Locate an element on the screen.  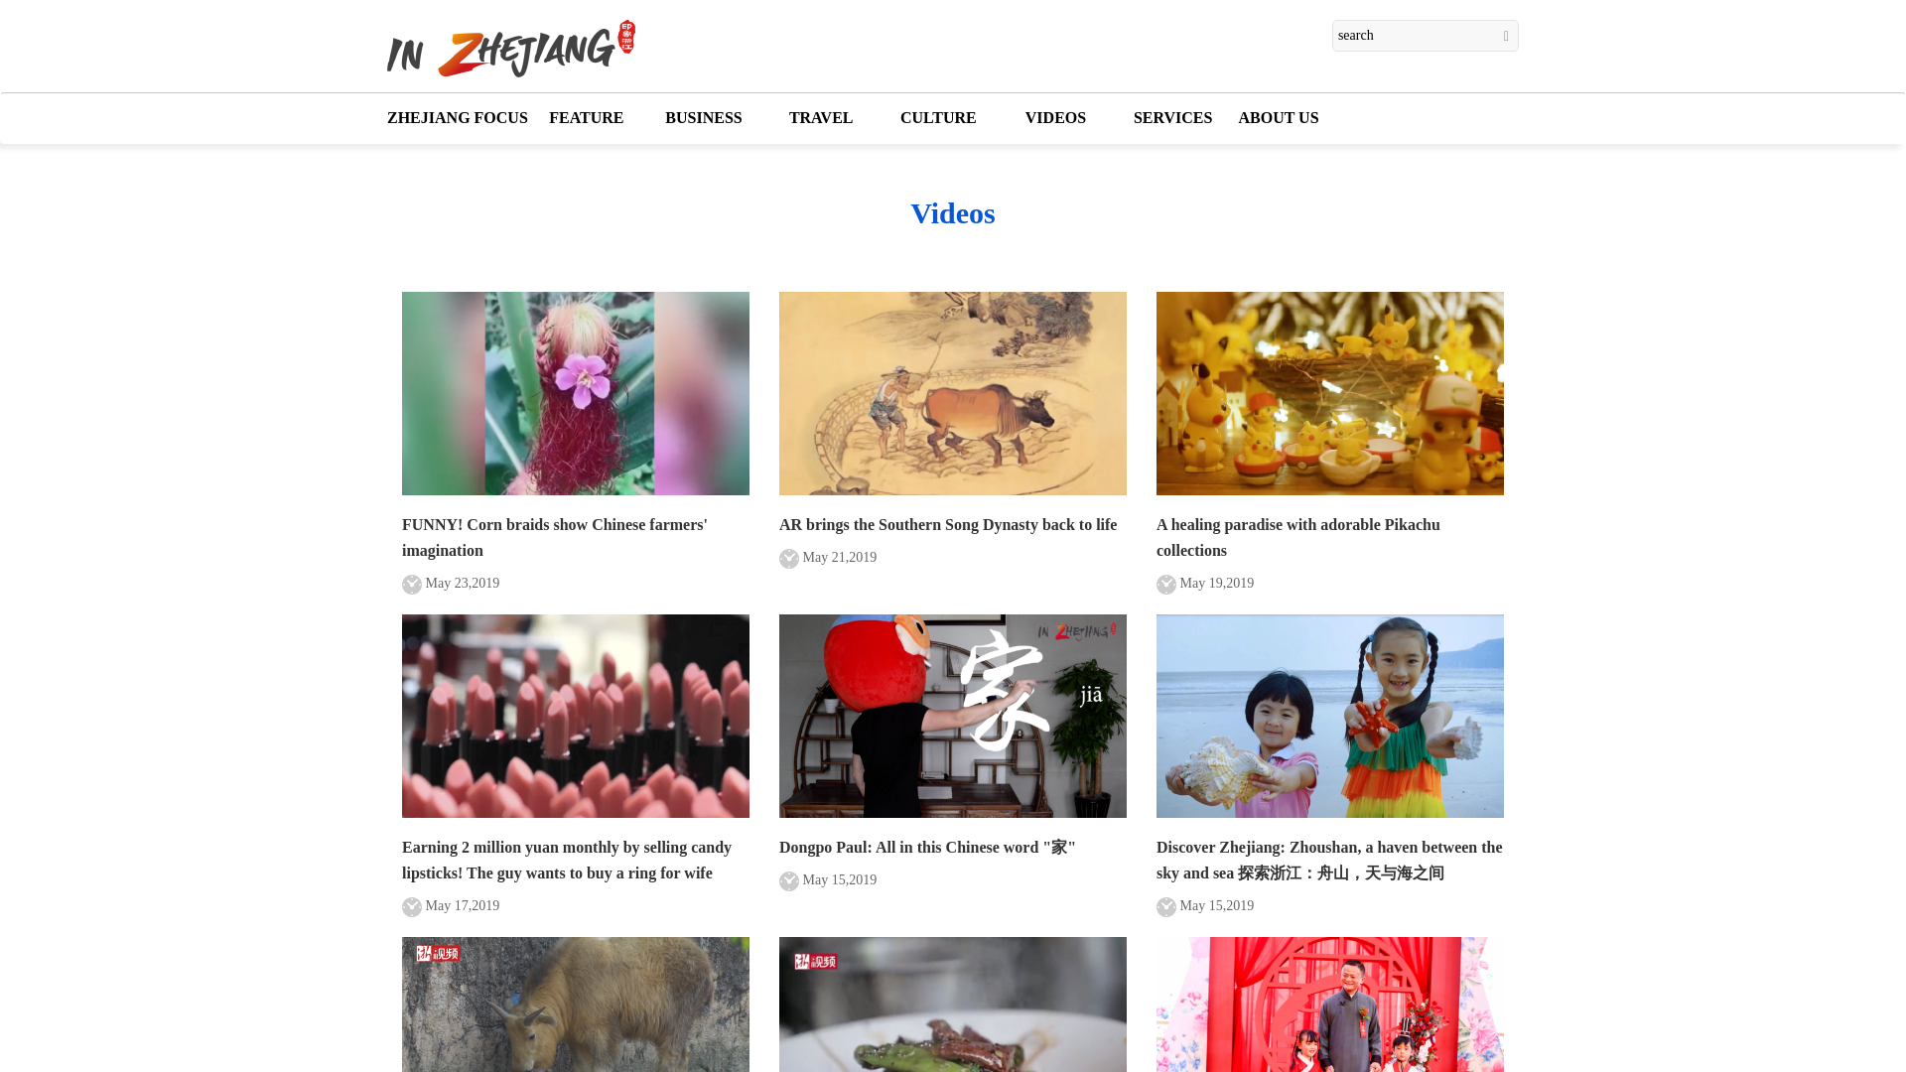
VIDEOS is located at coordinates (1054, 117).